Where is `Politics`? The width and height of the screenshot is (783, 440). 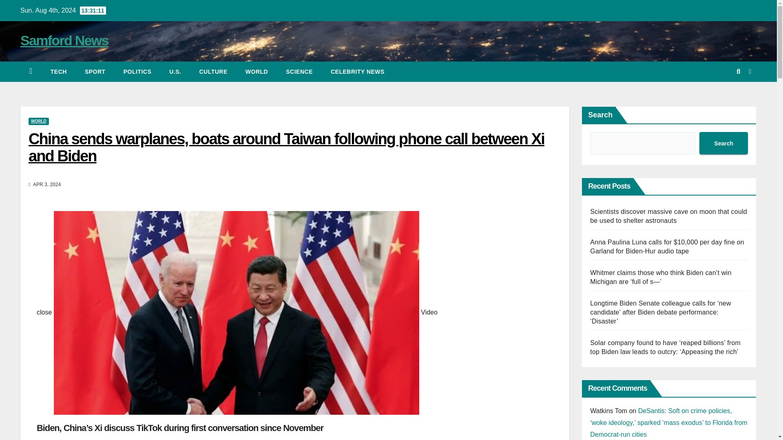
Politics is located at coordinates (137, 72).